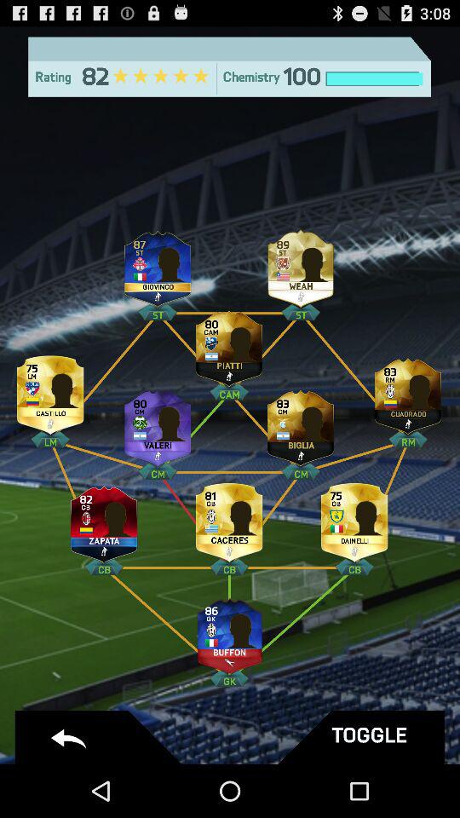 This screenshot has width=460, height=818. I want to click on select player biglia, so click(301, 424).